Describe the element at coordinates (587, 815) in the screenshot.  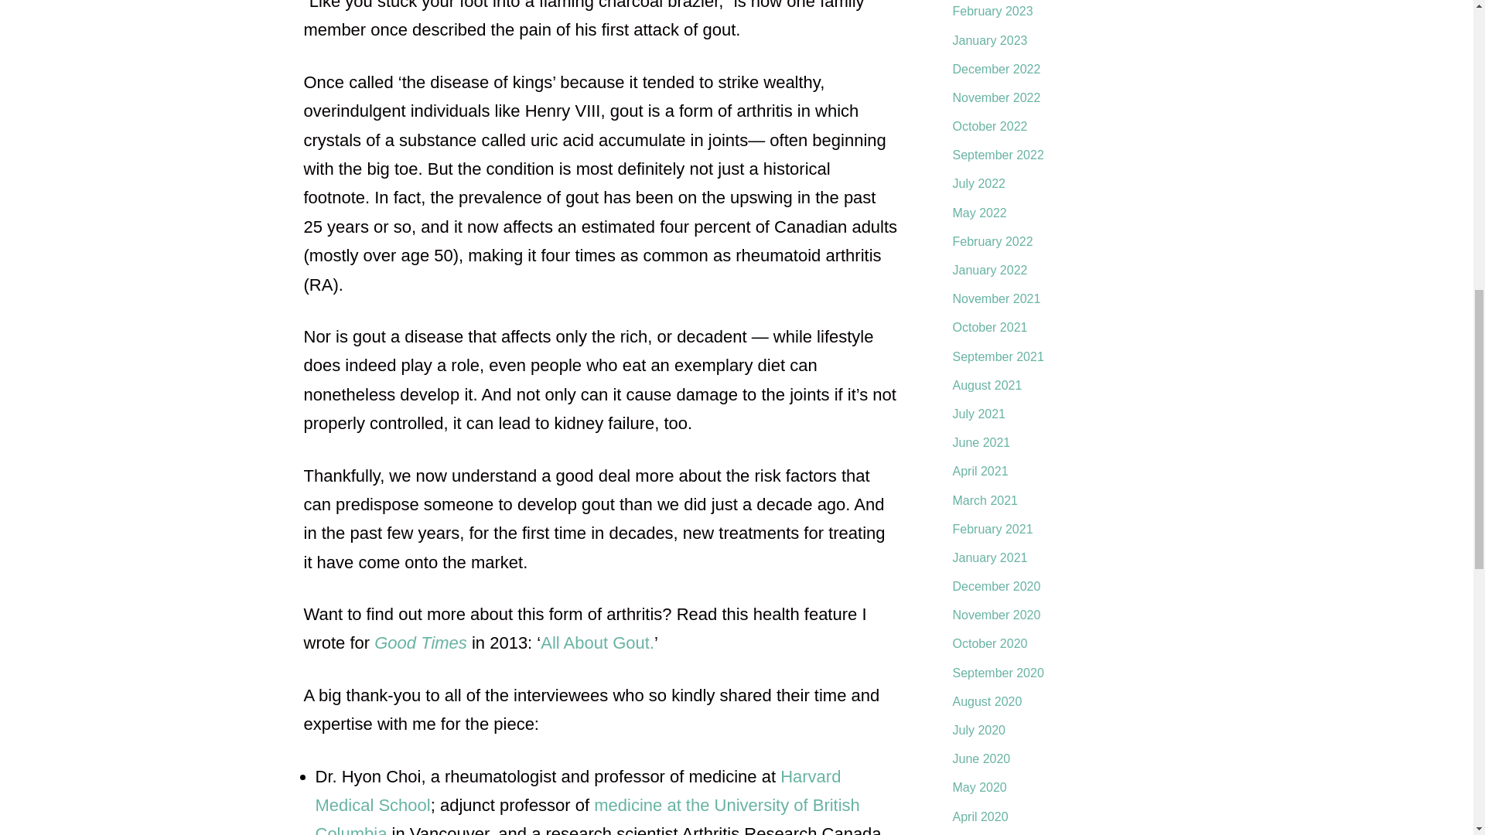
I see `medicine at the University of British Columbia` at that location.